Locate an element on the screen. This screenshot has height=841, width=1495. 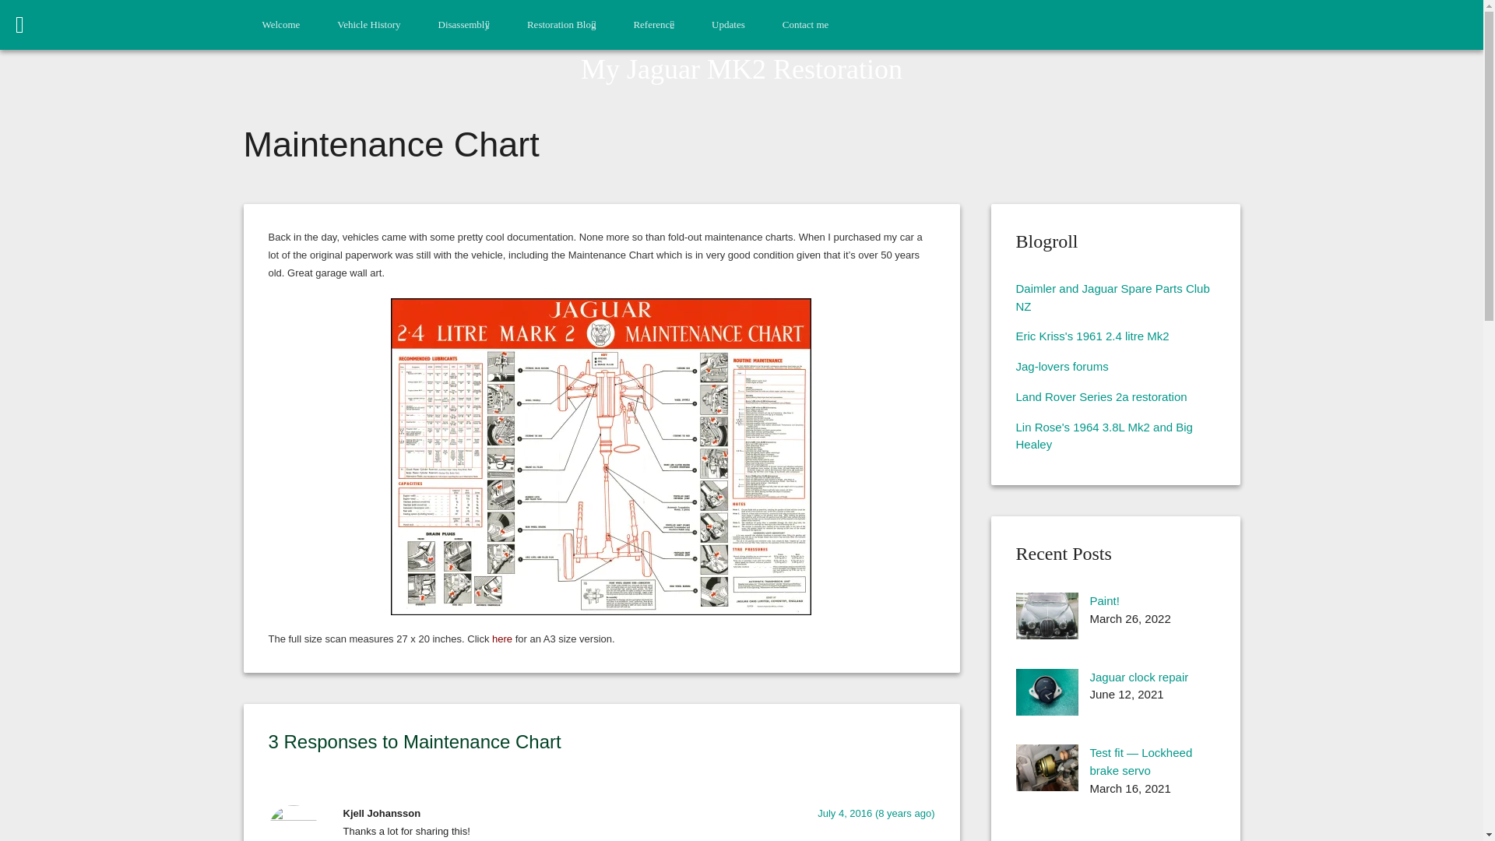
Vehicle History is located at coordinates (368, 25).